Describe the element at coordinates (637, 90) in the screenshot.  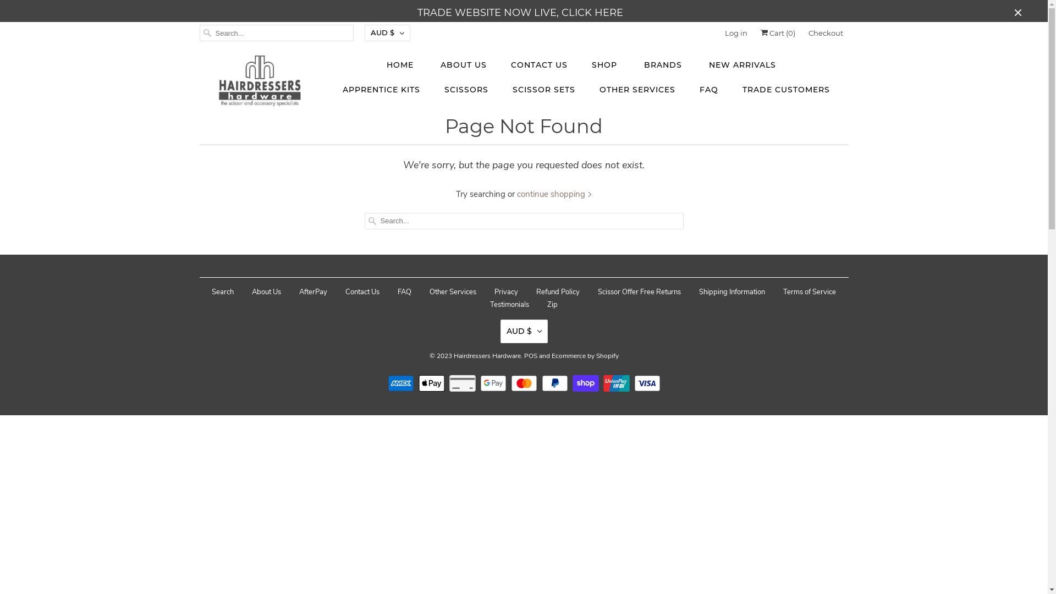
I see `OTHER SERVICES` at that location.